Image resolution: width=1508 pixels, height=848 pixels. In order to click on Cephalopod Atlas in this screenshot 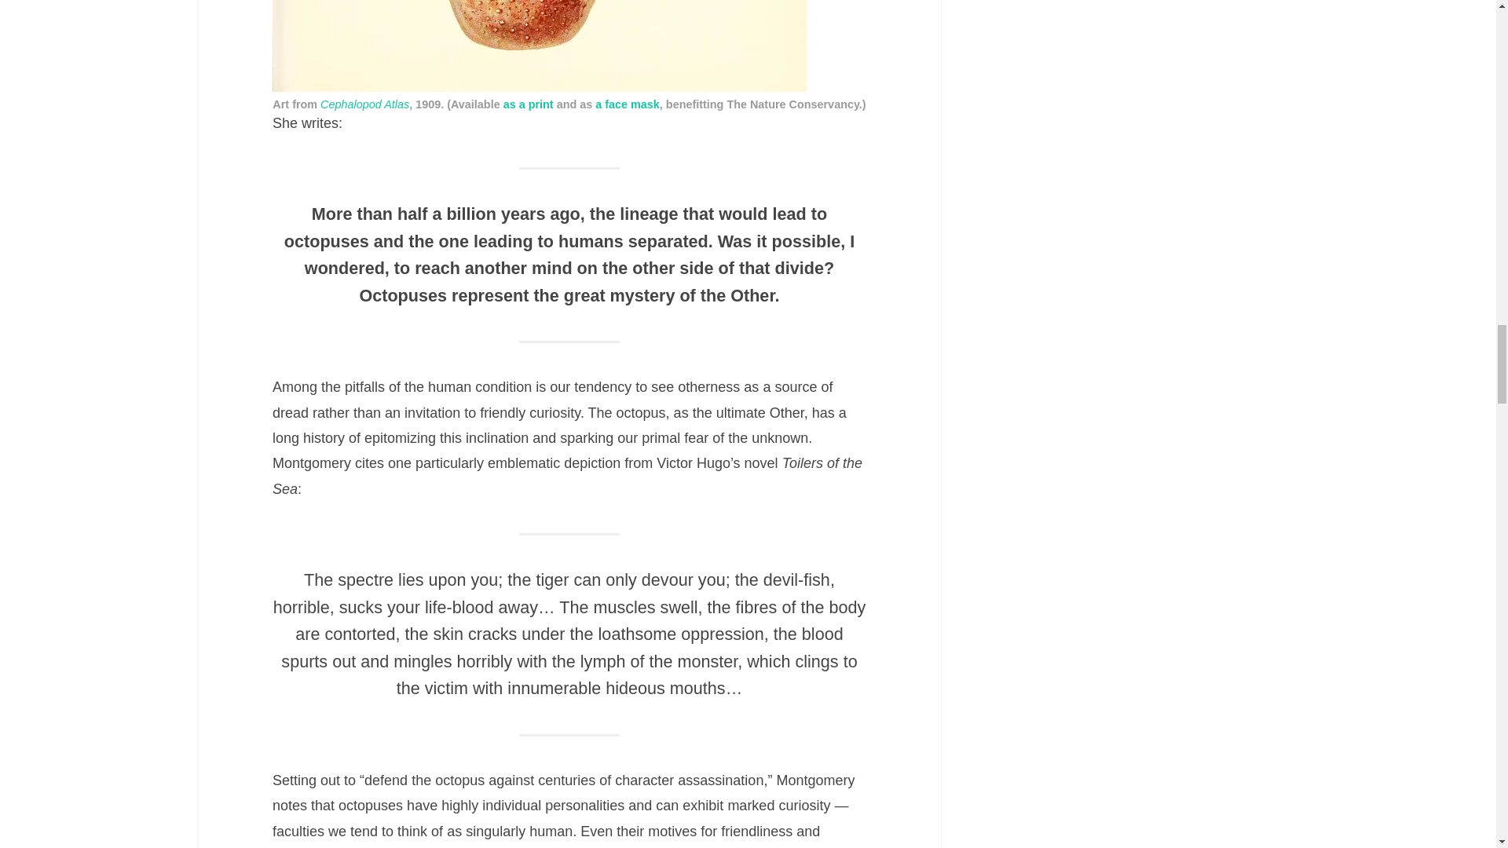, I will do `click(364, 104)`.